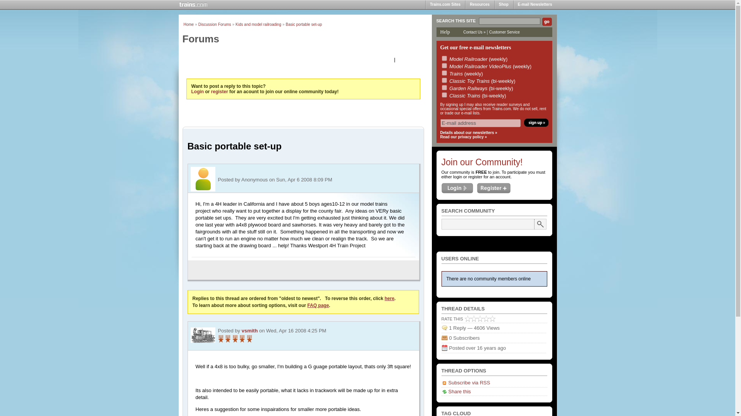 This screenshot has height=416, width=741. What do you see at coordinates (445, 5) in the screenshot?
I see `Trains.com Sites` at bounding box center [445, 5].